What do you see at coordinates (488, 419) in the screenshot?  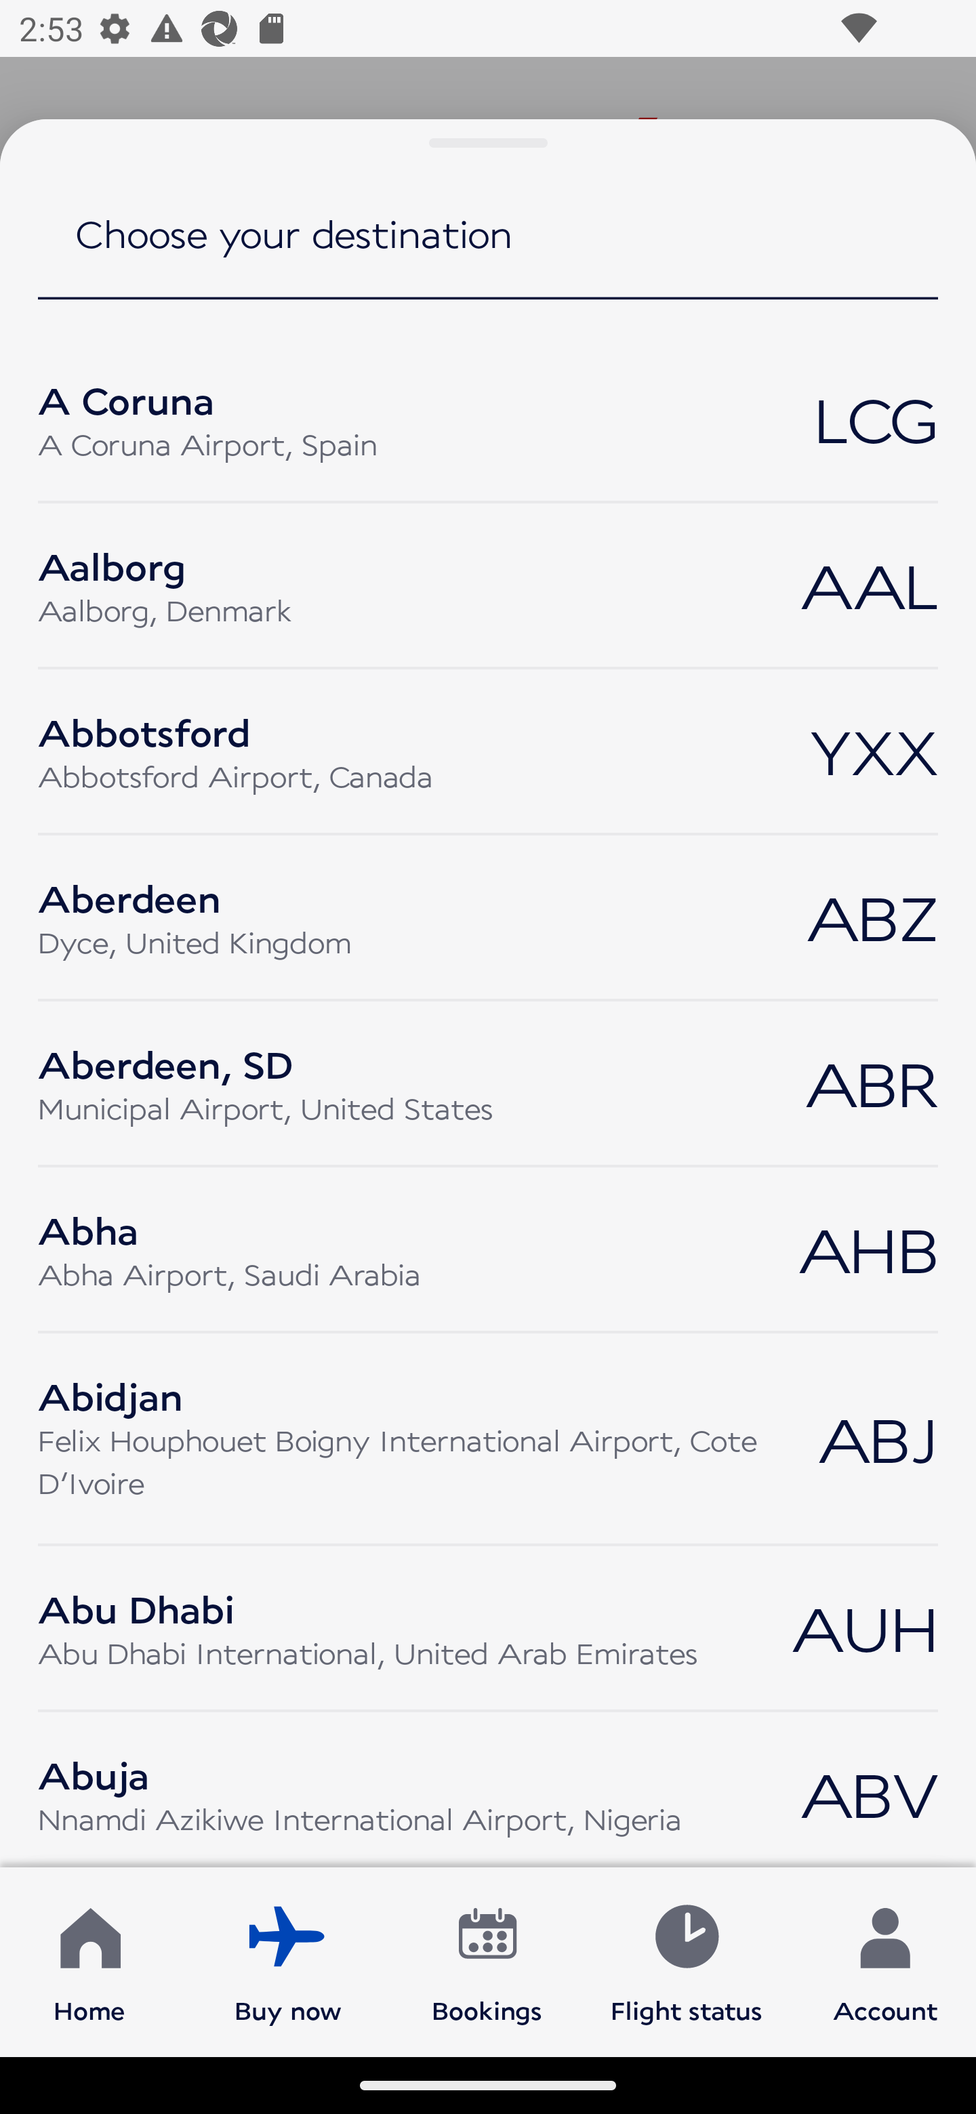 I see `A Coruna A Coruna Airport, Spain LCG` at bounding box center [488, 419].